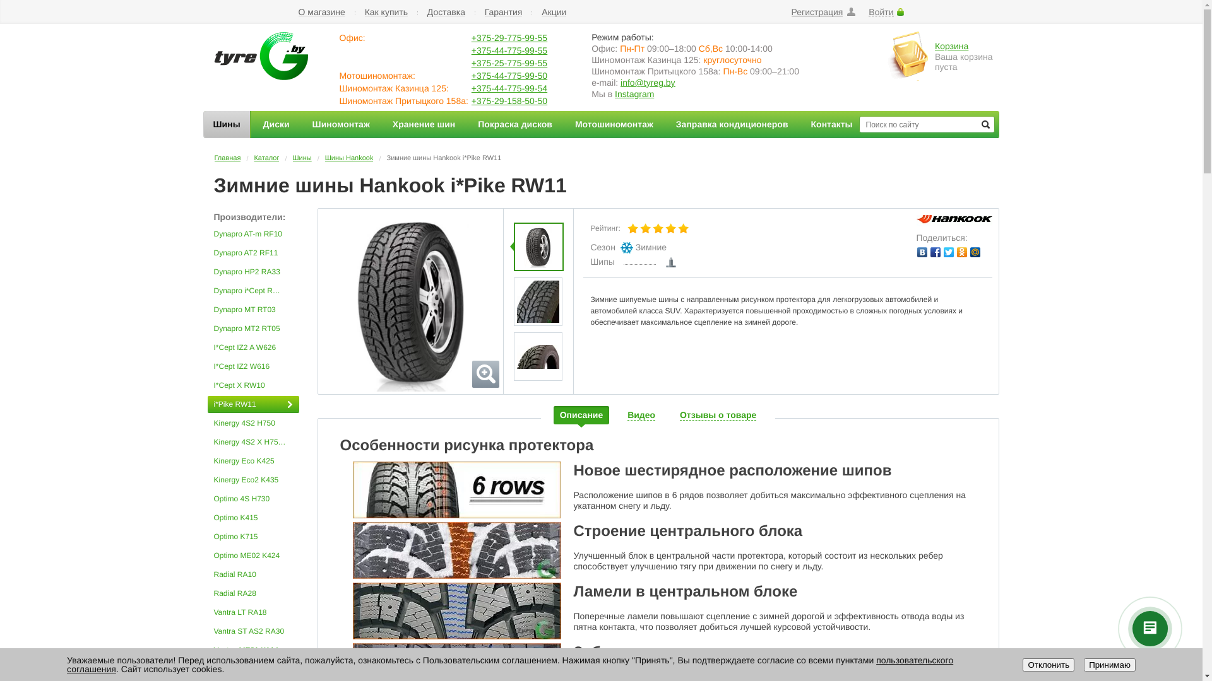  What do you see at coordinates (252, 424) in the screenshot?
I see `Kinergy 4S2 H750` at bounding box center [252, 424].